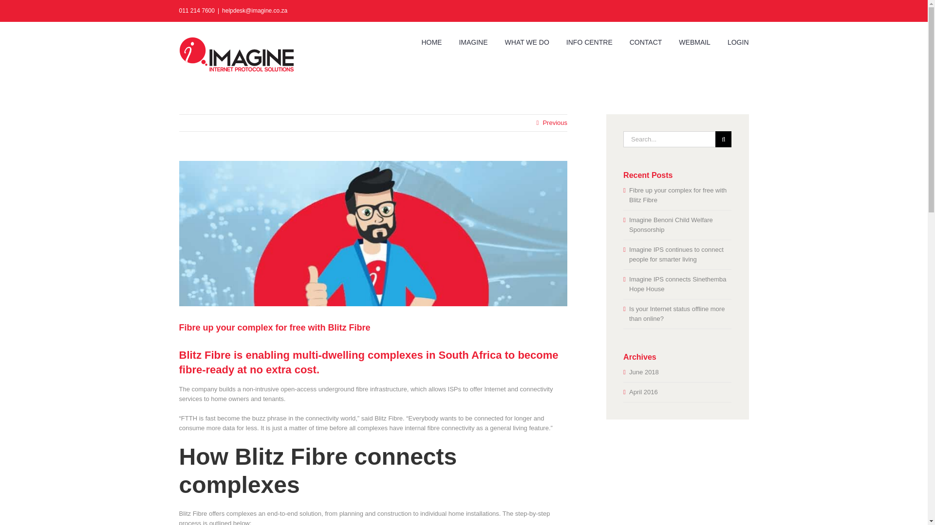  What do you see at coordinates (676, 255) in the screenshot?
I see `Imagine IPS continues to connect people for smarter living` at bounding box center [676, 255].